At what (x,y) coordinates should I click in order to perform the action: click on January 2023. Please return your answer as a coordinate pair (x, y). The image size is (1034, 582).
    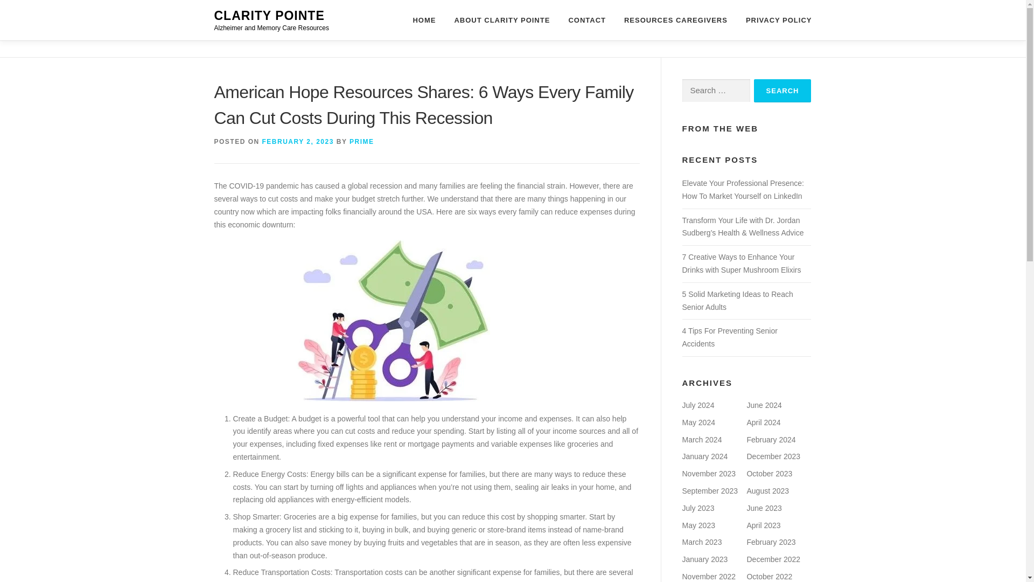
    Looking at the image, I should click on (704, 559).